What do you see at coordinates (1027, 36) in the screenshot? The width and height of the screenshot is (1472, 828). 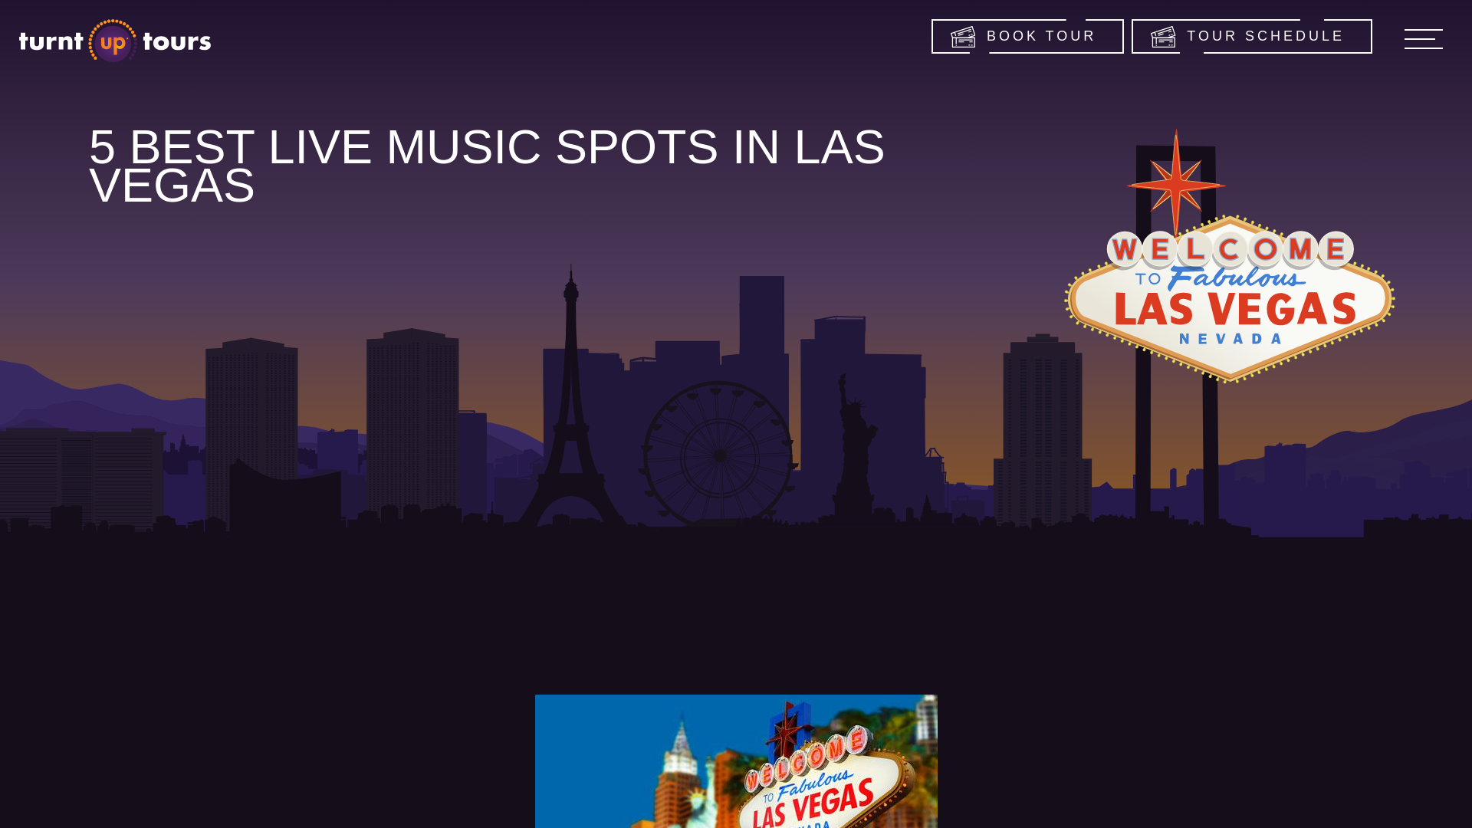 I see `BOOK TOUR` at bounding box center [1027, 36].